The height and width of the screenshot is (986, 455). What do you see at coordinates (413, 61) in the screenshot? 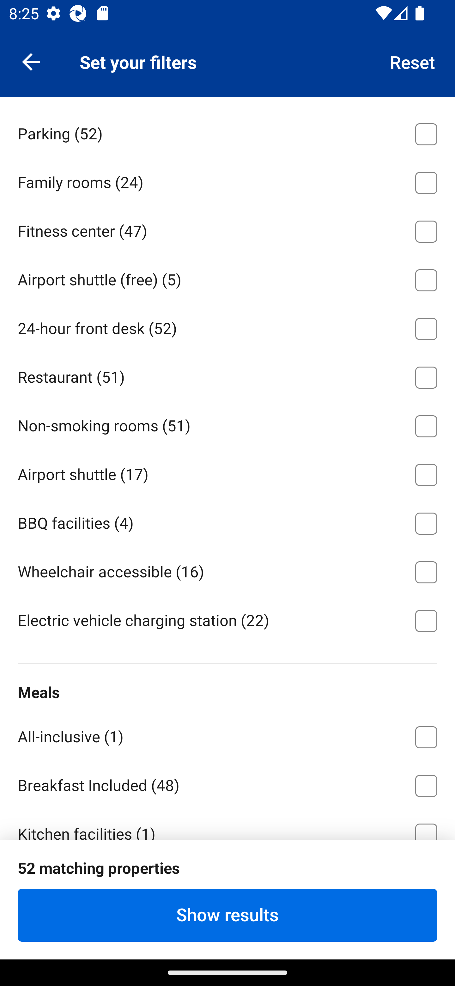
I see `Reset` at bounding box center [413, 61].